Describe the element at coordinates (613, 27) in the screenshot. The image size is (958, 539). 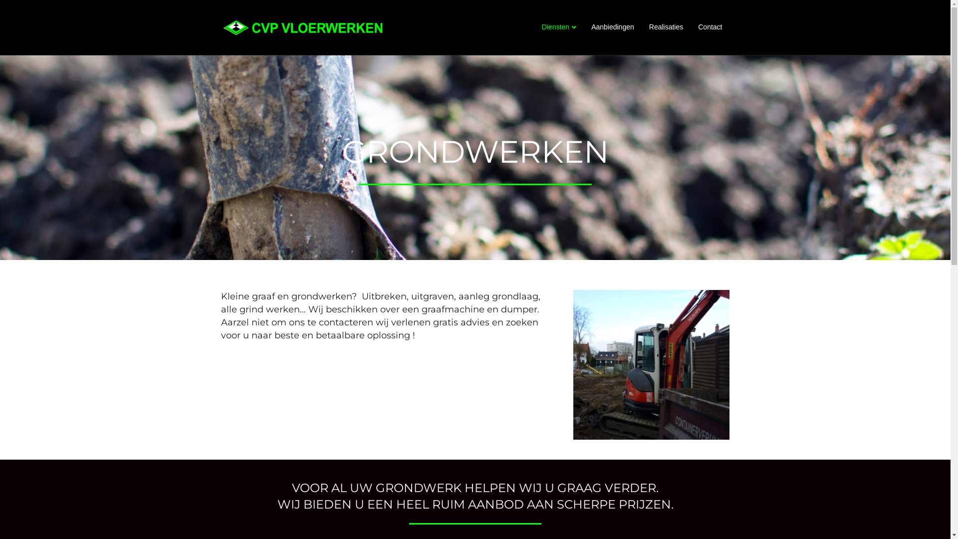
I see `Aanbiedingen` at that location.